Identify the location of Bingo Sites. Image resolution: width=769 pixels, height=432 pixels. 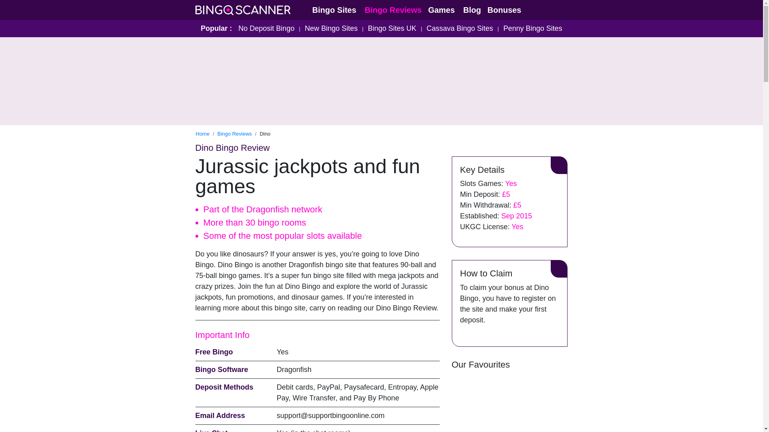
(335, 10).